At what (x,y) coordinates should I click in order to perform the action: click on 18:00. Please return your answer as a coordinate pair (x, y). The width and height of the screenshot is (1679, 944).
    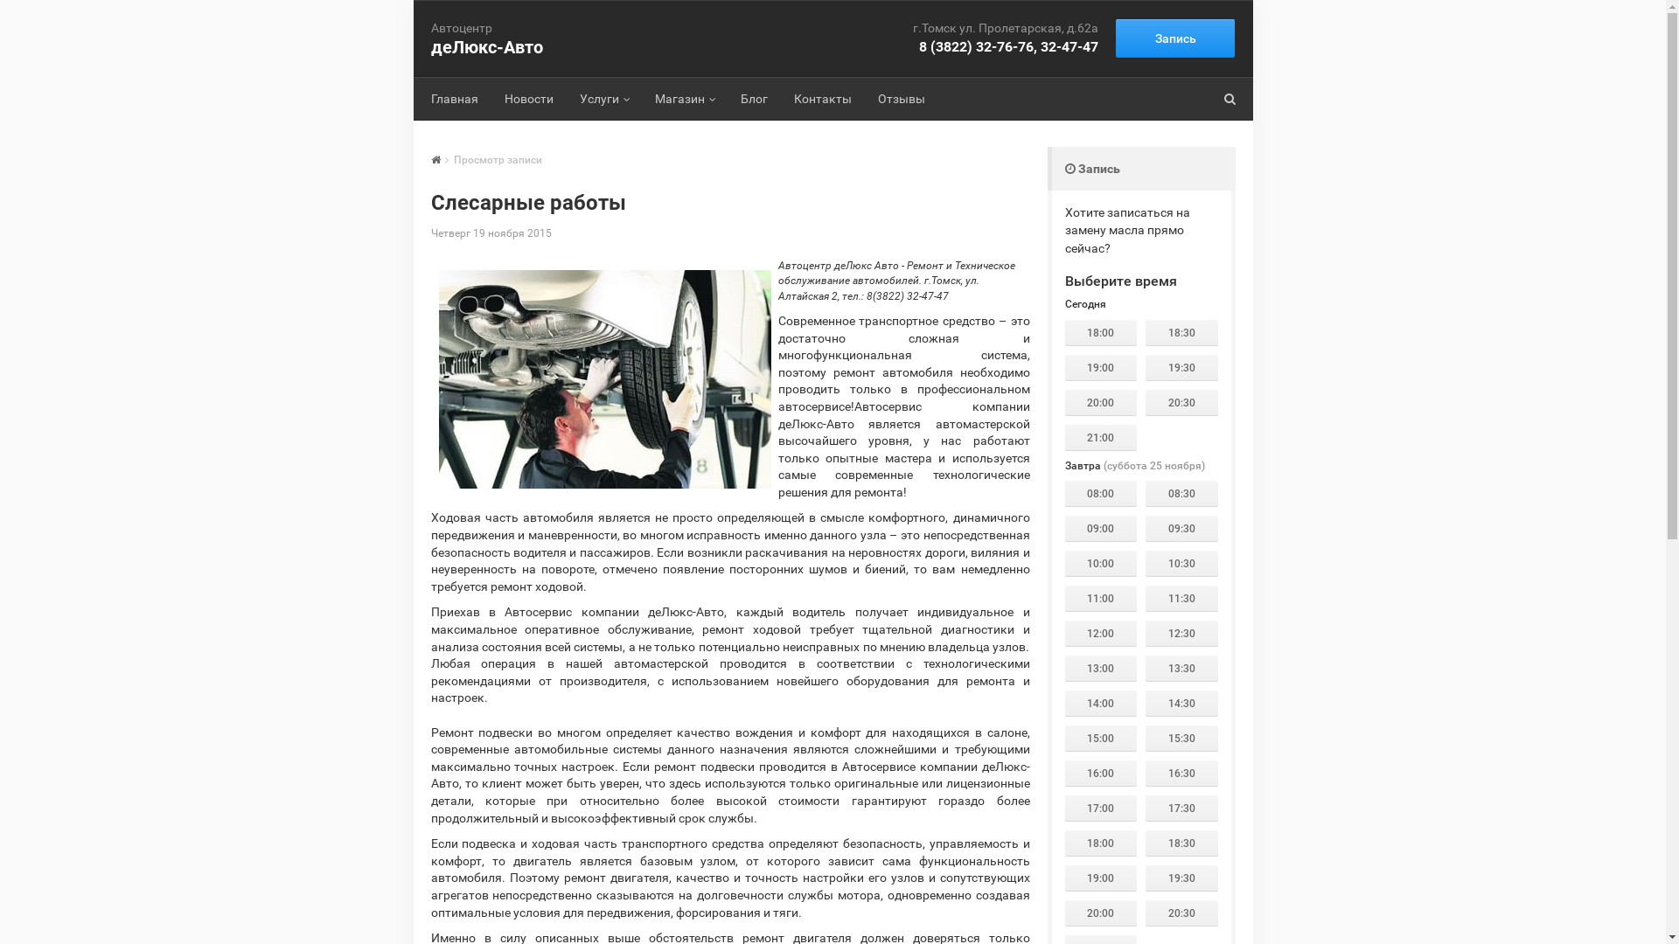
    Looking at the image, I should click on (1102, 333).